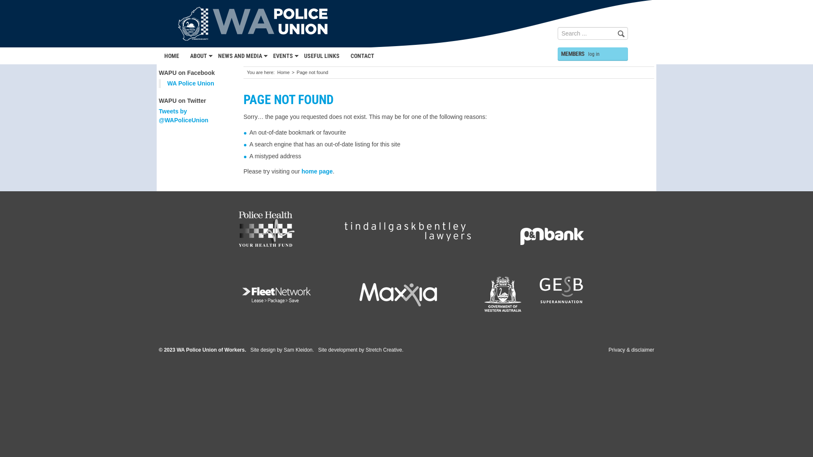 The width and height of the screenshot is (813, 457). I want to click on Visit https://pnbank.com.au/, so click(552, 230).